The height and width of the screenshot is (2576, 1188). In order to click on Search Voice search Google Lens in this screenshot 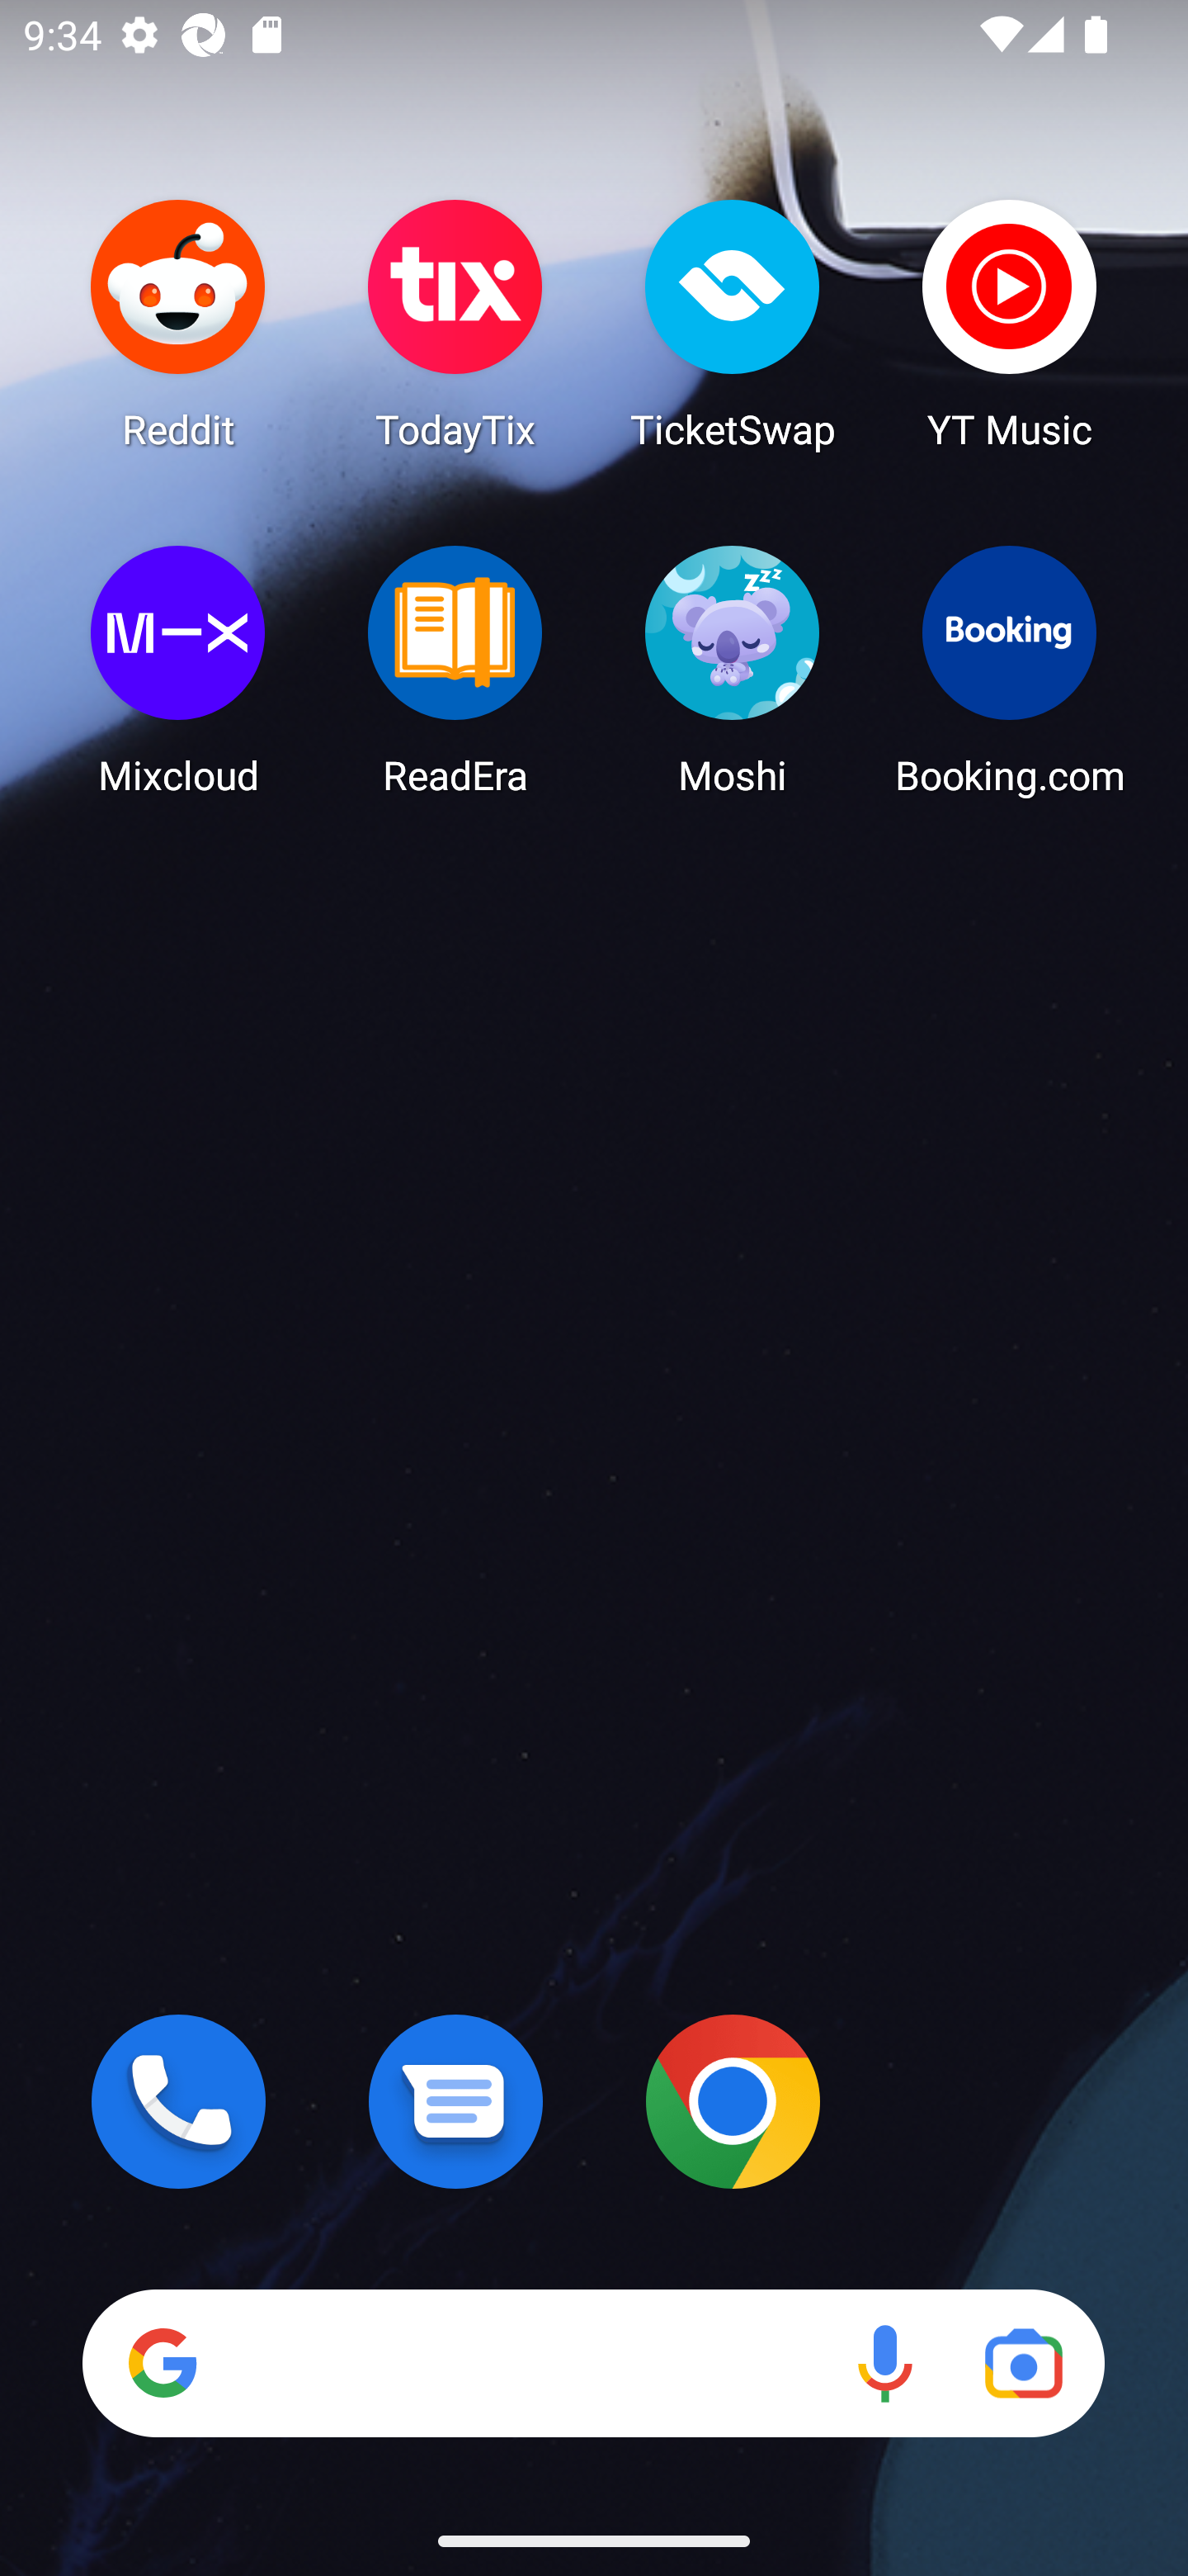, I will do `click(593, 2363)`.